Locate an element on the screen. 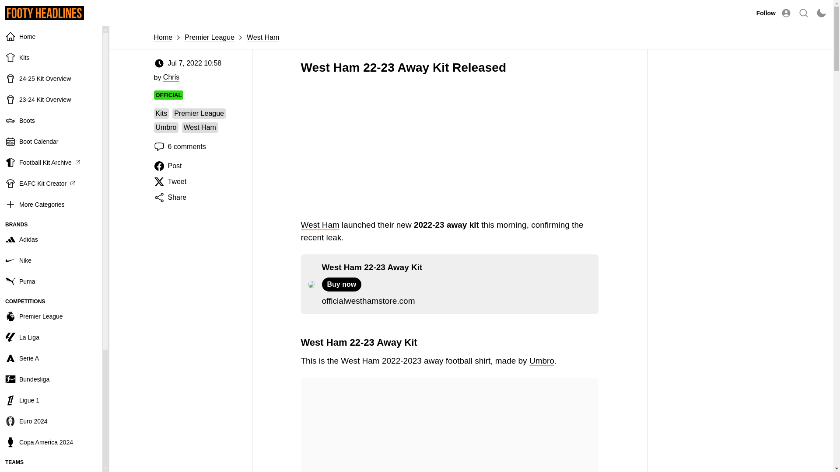 The image size is (840, 472). Kits is located at coordinates (51, 58).